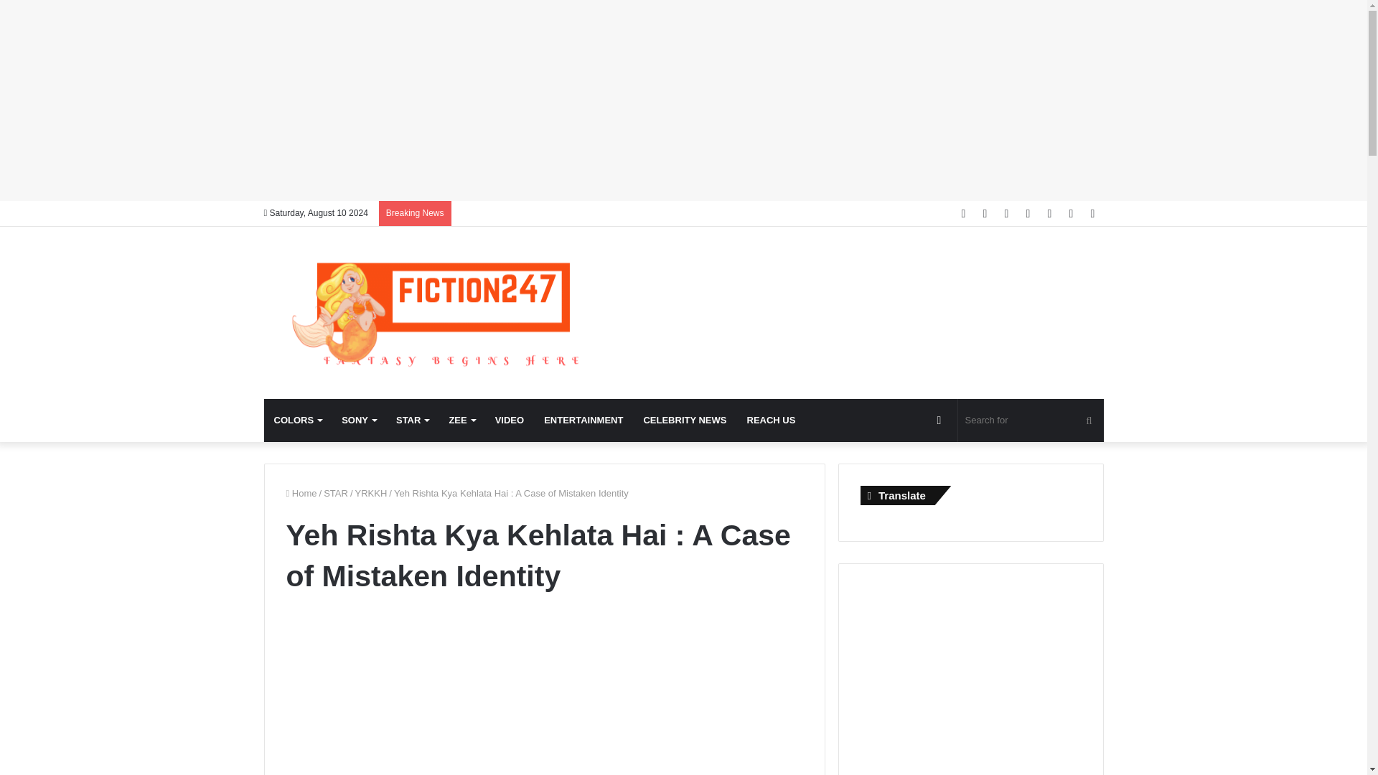 This screenshot has height=775, width=1378. I want to click on COLORS, so click(298, 421).